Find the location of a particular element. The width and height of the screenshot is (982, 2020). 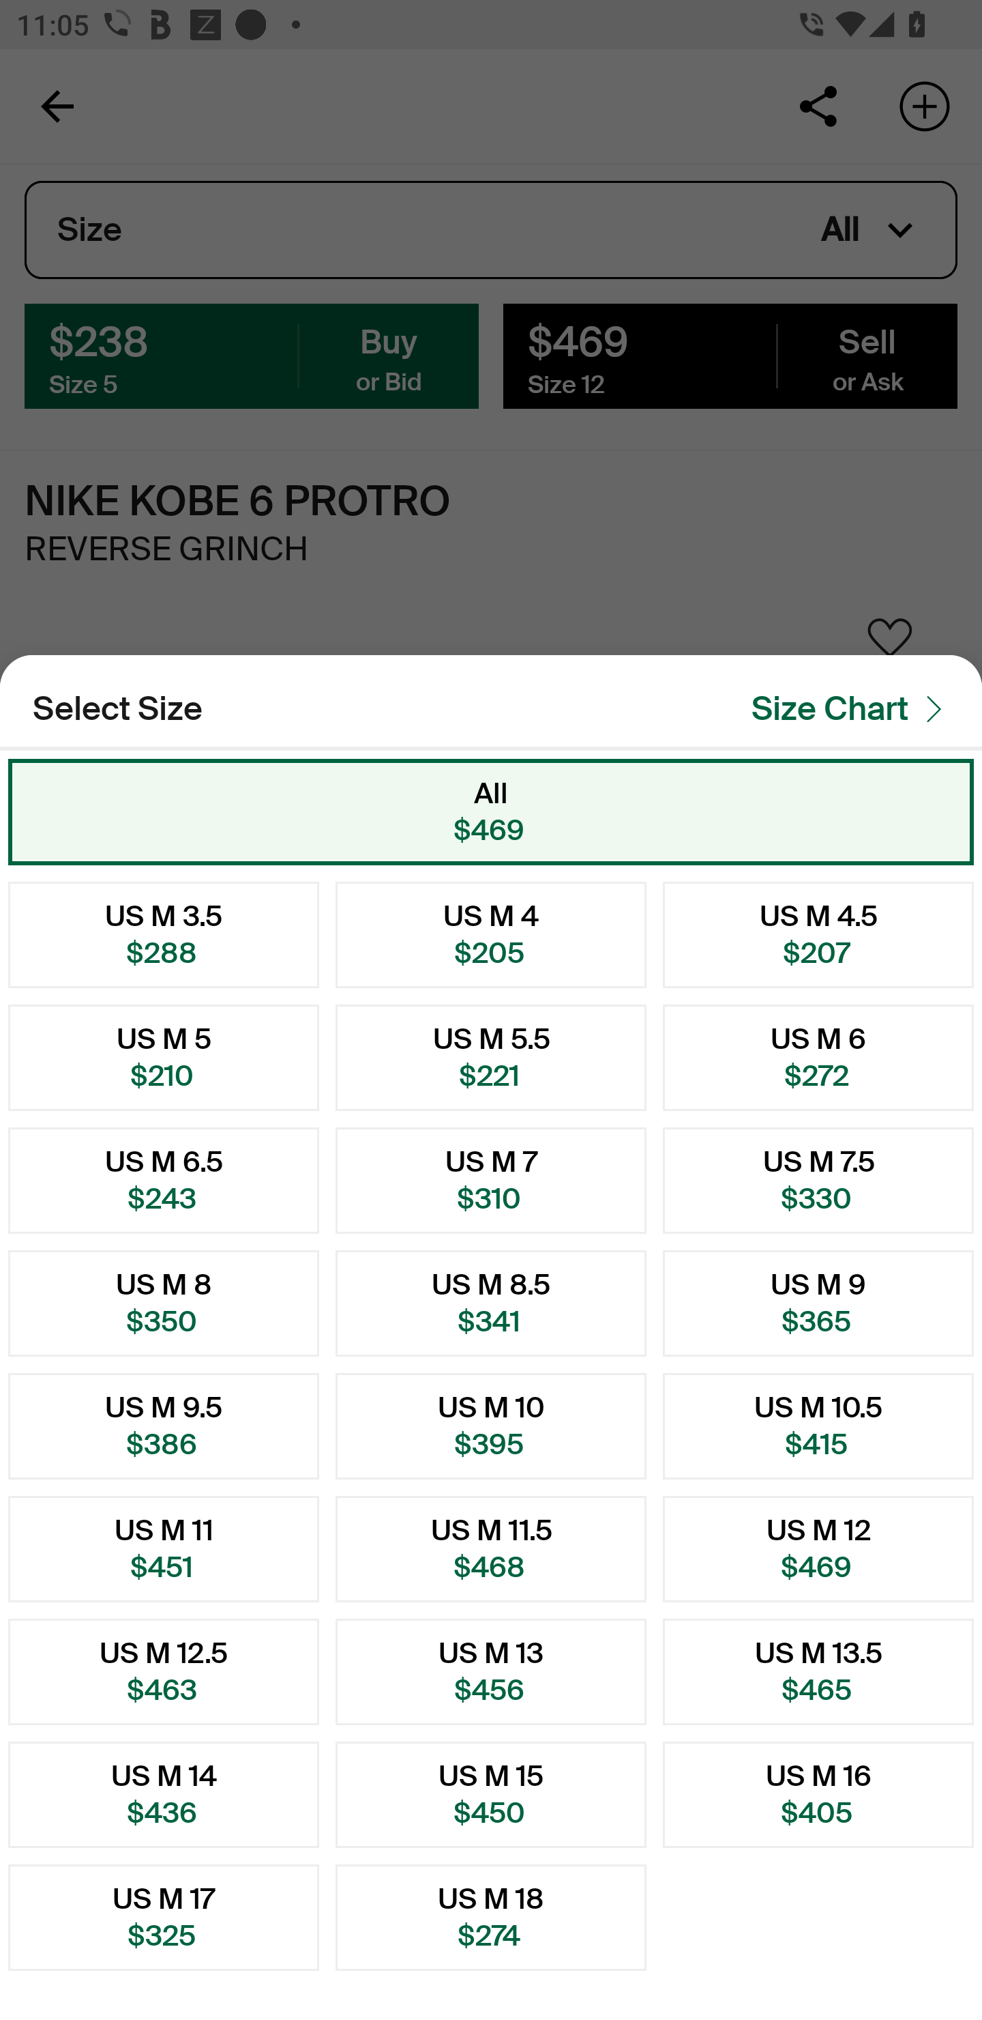

US M 7.5 $330 is located at coordinates (818, 1181).